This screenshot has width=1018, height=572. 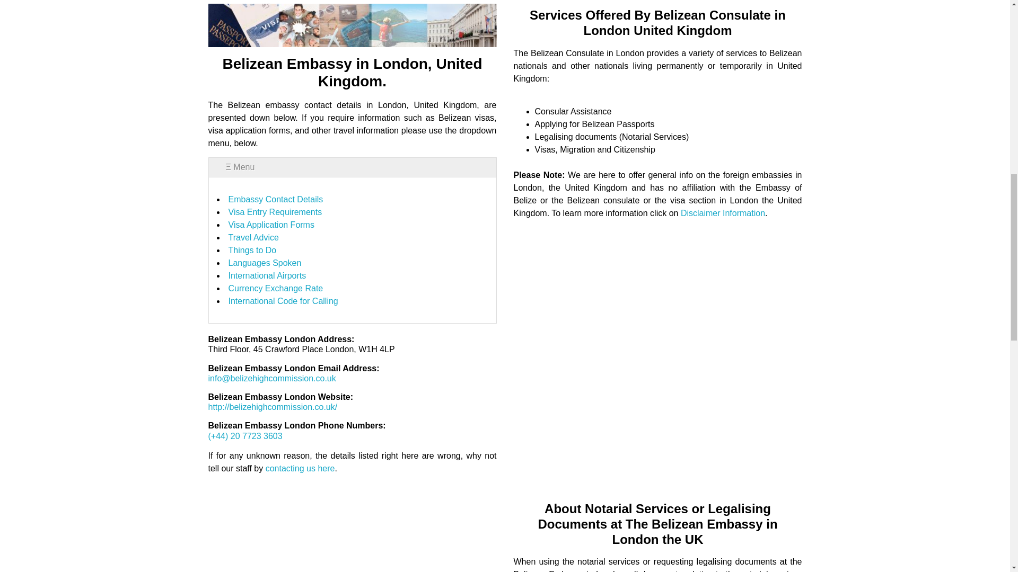 What do you see at coordinates (253, 237) in the screenshot?
I see `Travel Advice` at bounding box center [253, 237].